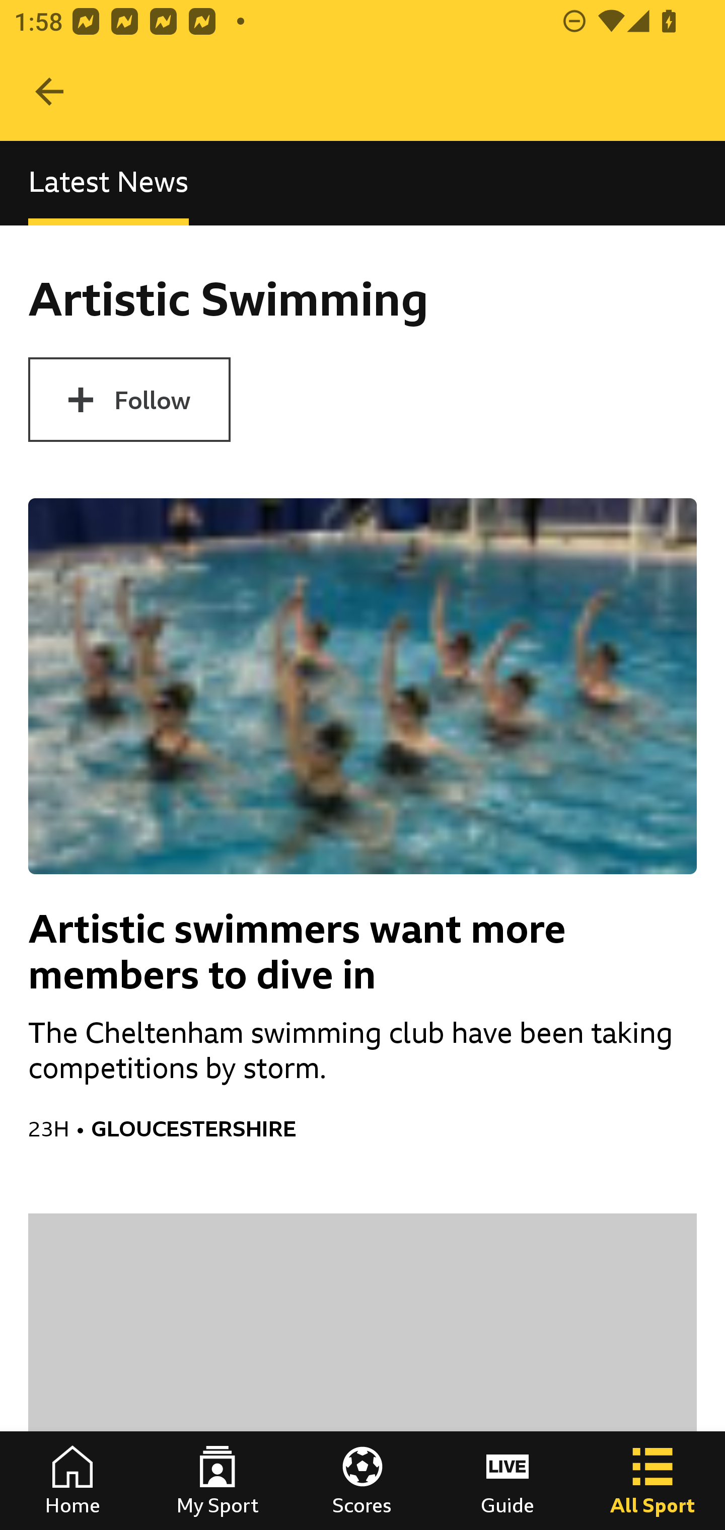 Image resolution: width=725 pixels, height=1530 pixels. Describe the element at coordinates (129, 400) in the screenshot. I see `Follow Artistic Swimming Follow` at that location.